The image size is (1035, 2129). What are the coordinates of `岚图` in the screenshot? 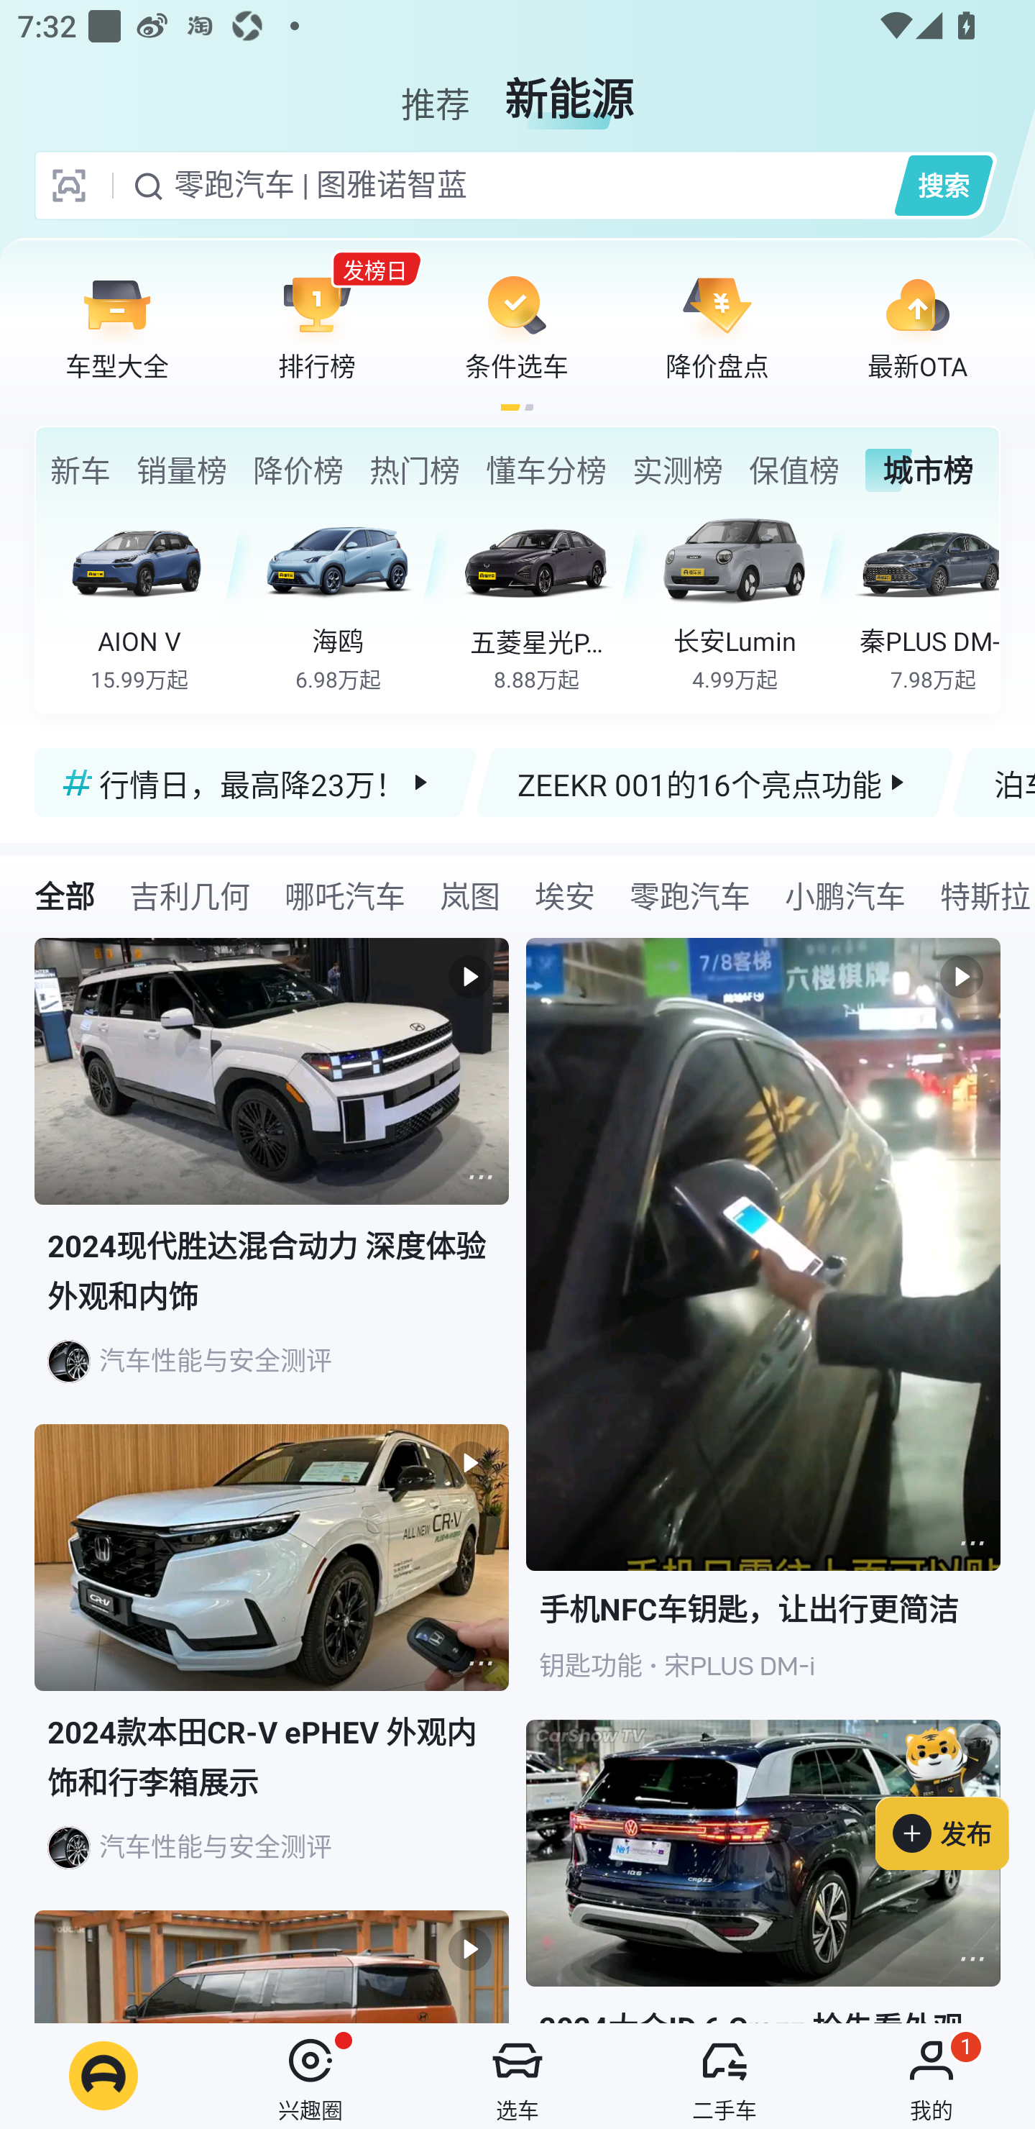 It's located at (470, 895).